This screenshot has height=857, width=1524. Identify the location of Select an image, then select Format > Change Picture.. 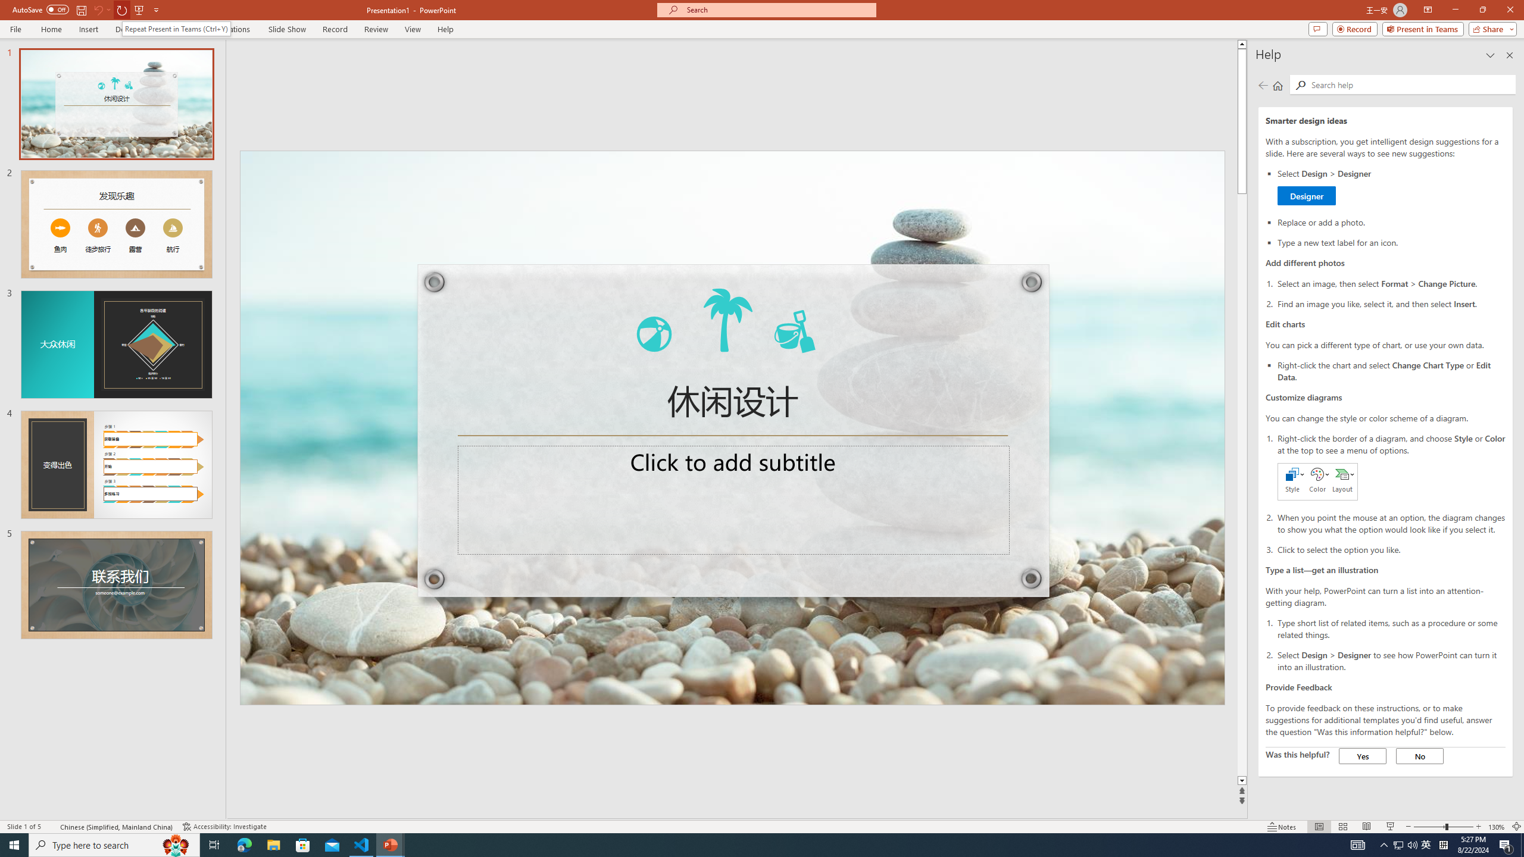
(1391, 283).